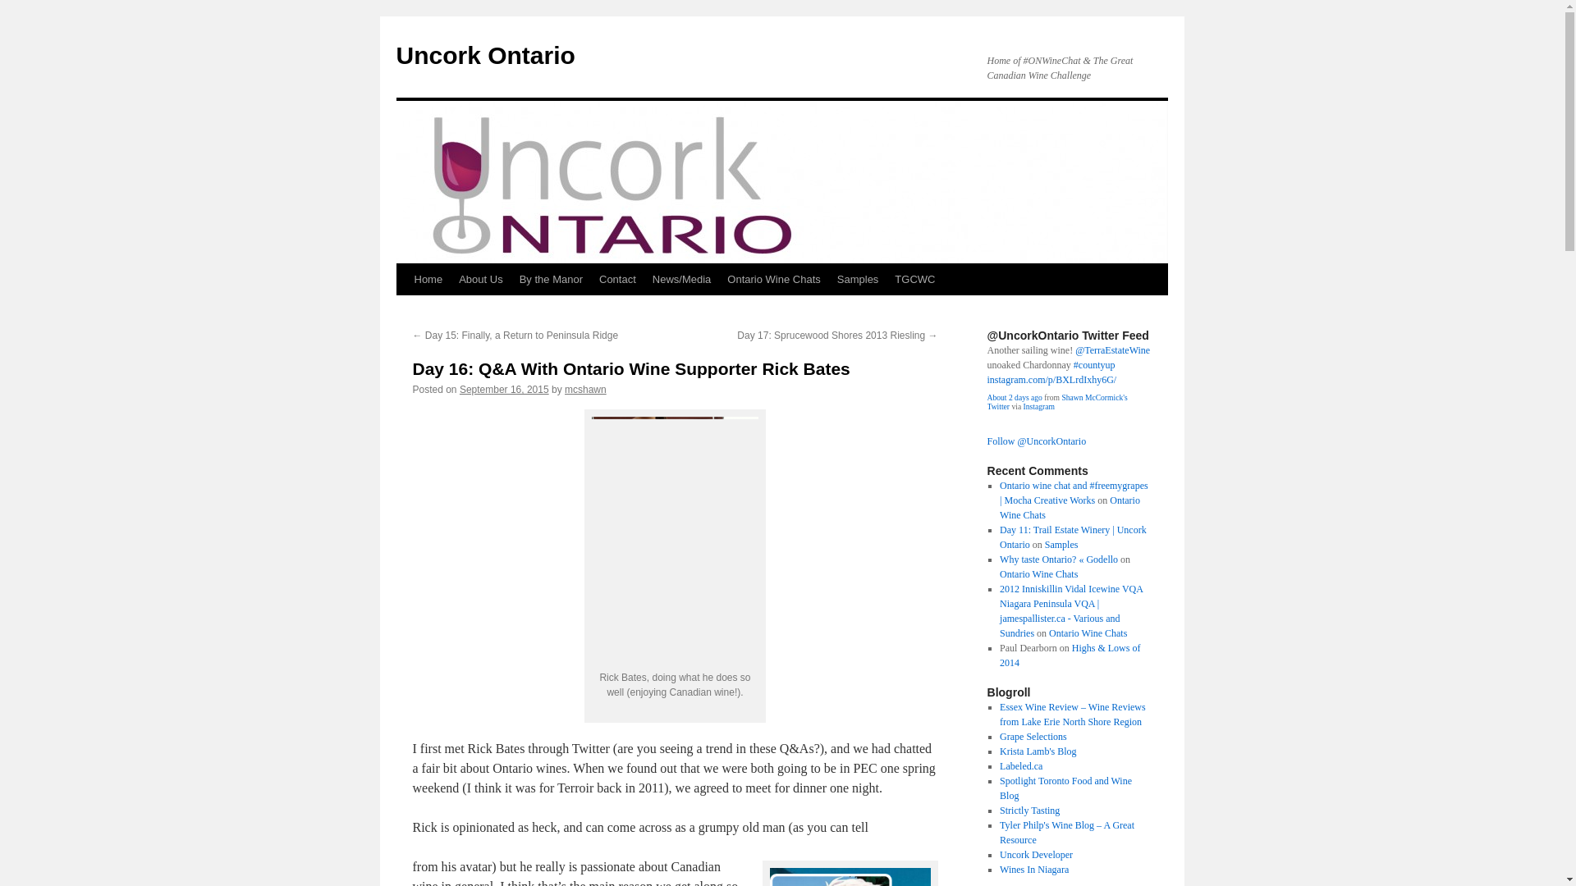 This screenshot has width=1576, height=886. I want to click on Ontario Wine Chats, so click(773, 279).